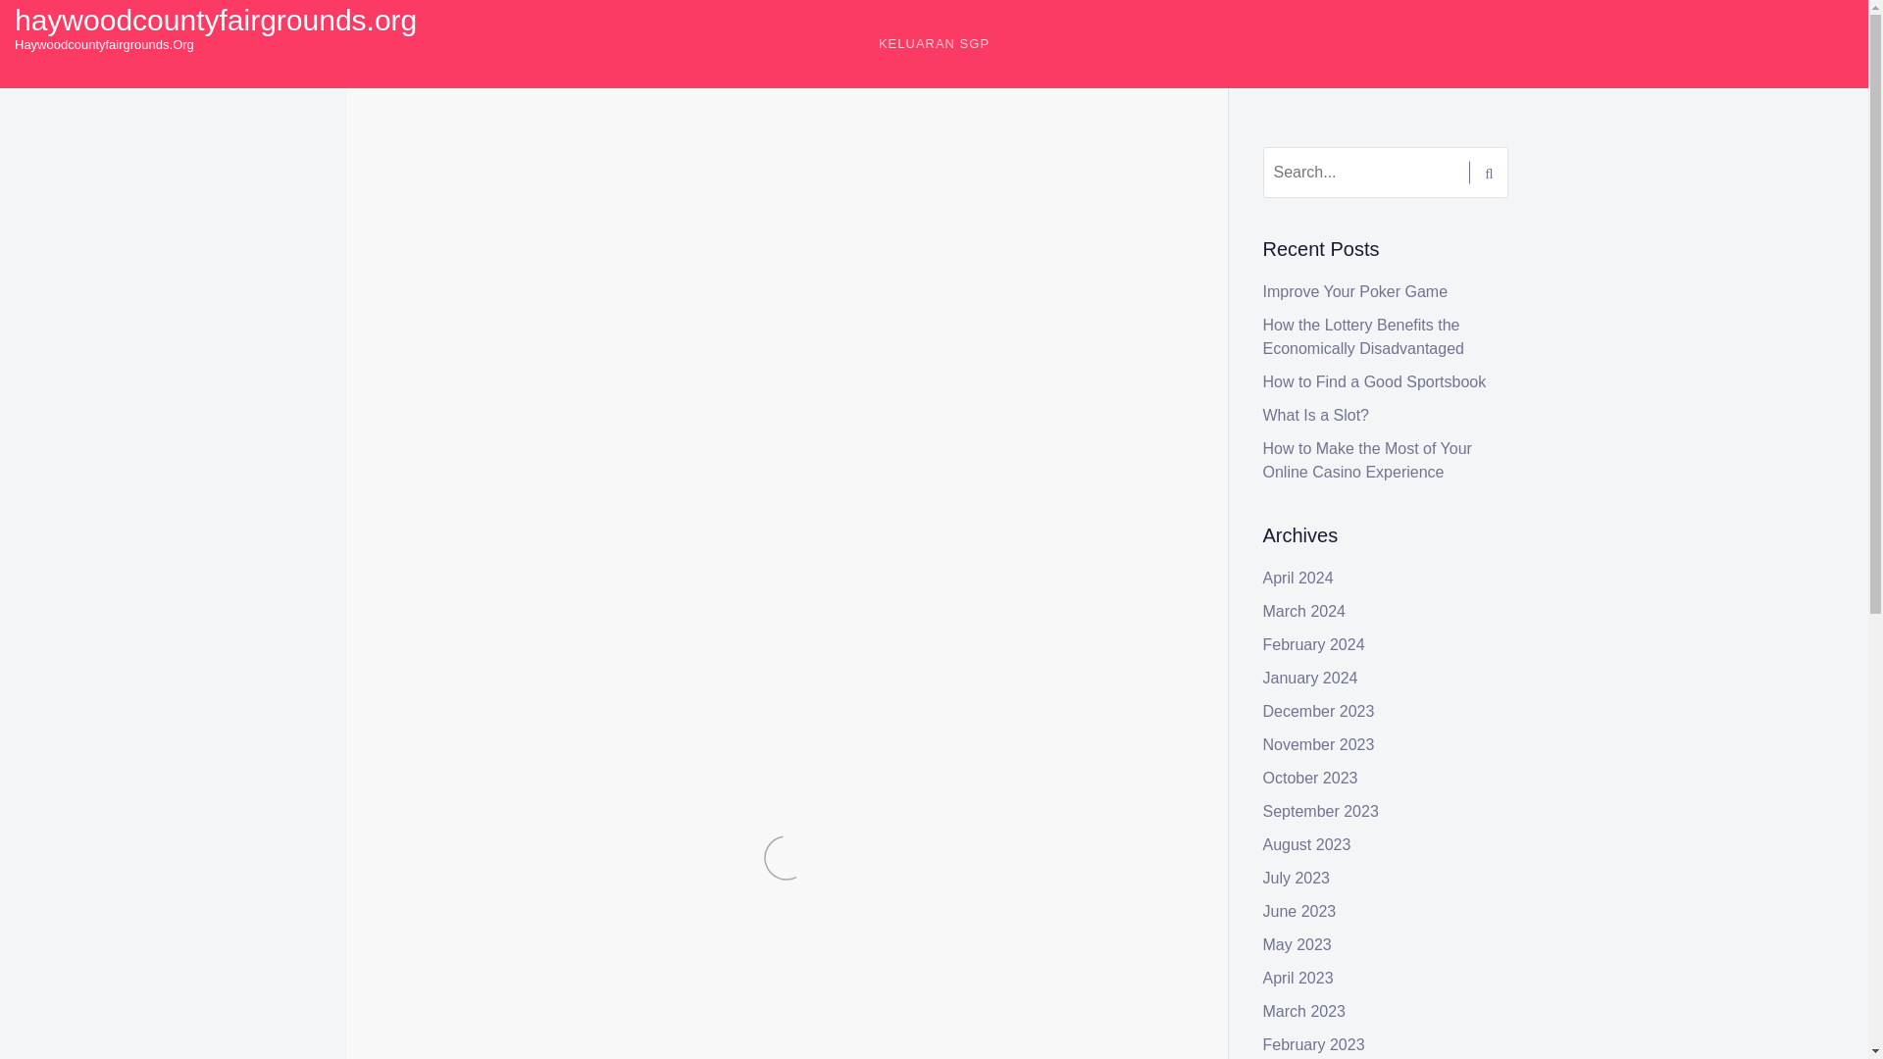 This screenshot has width=1883, height=1059. Describe the element at coordinates (934, 43) in the screenshot. I see `KELUARAN SGP` at that location.